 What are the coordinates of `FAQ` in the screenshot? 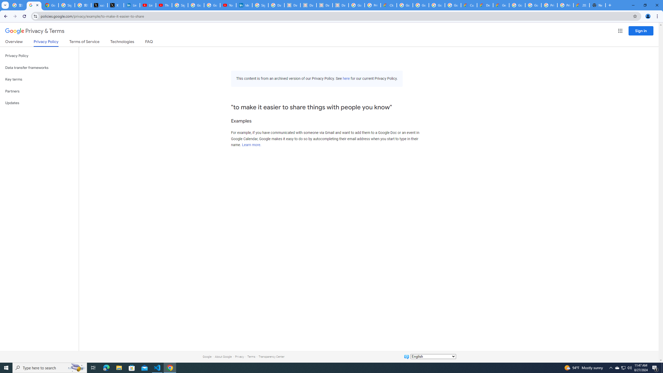 It's located at (149, 42).